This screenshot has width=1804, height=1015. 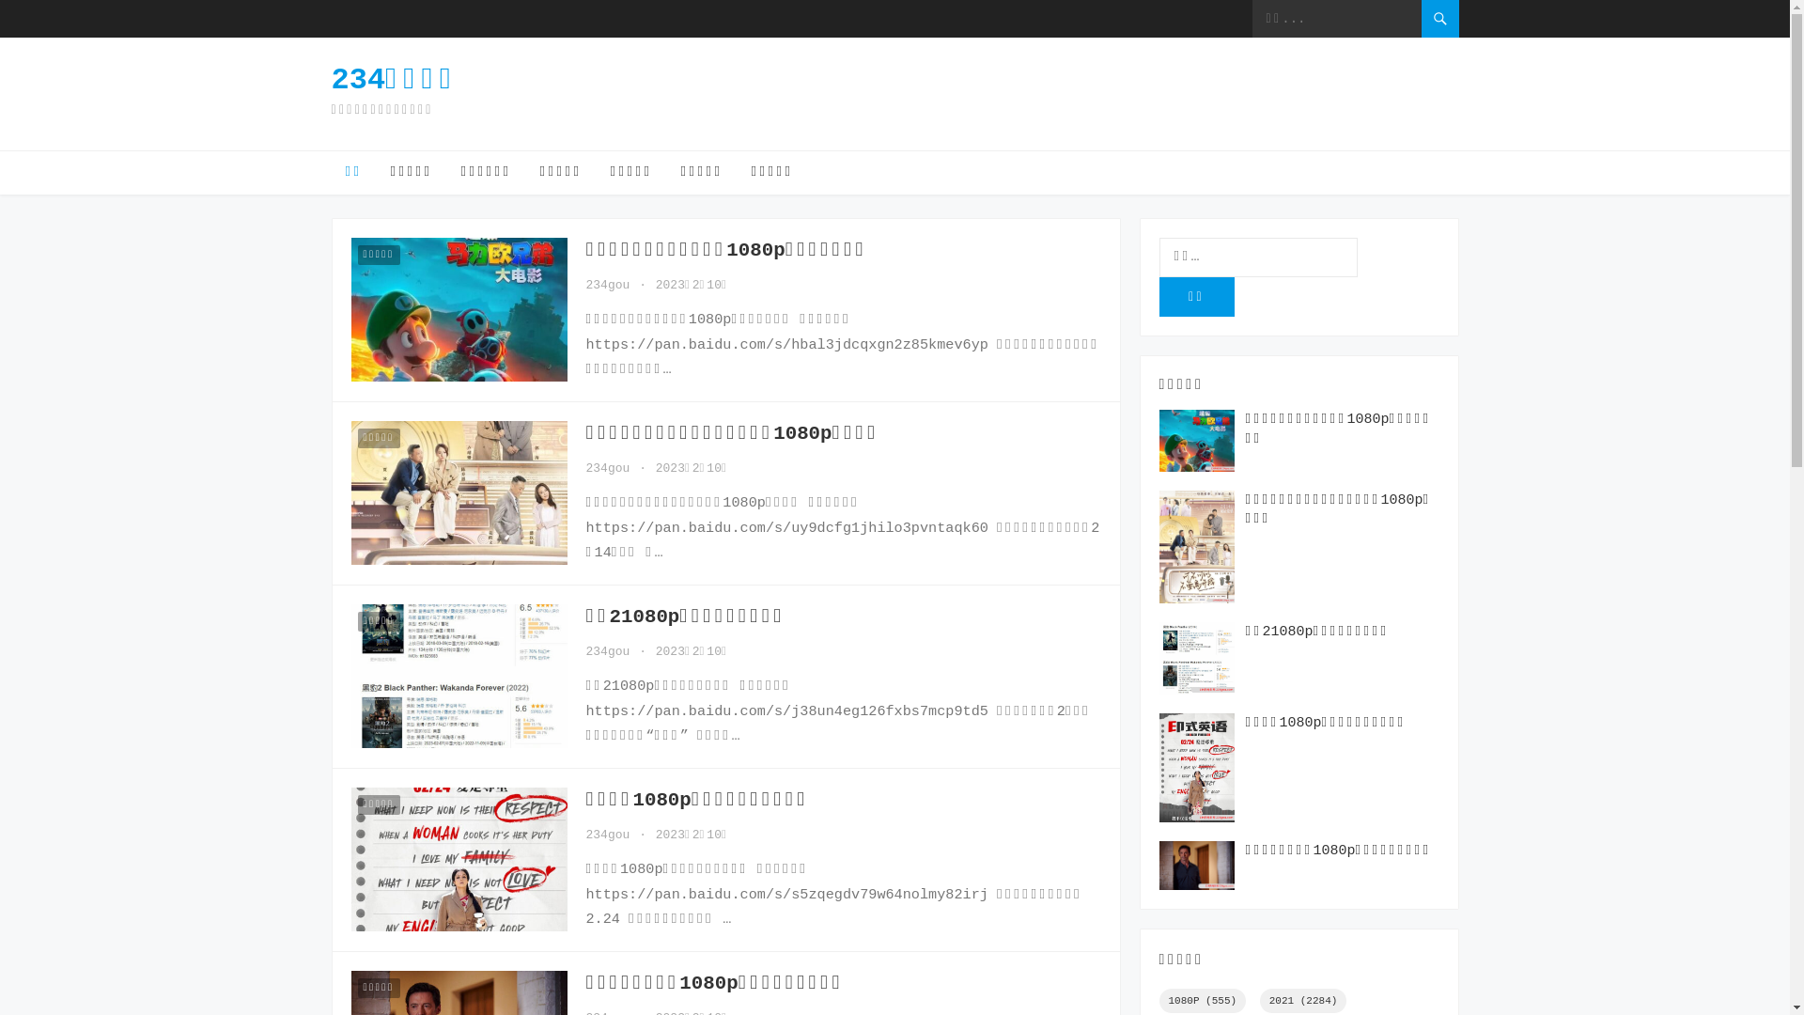 What do you see at coordinates (609, 652) in the screenshot?
I see `234gou` at bounding box center [609, 652].